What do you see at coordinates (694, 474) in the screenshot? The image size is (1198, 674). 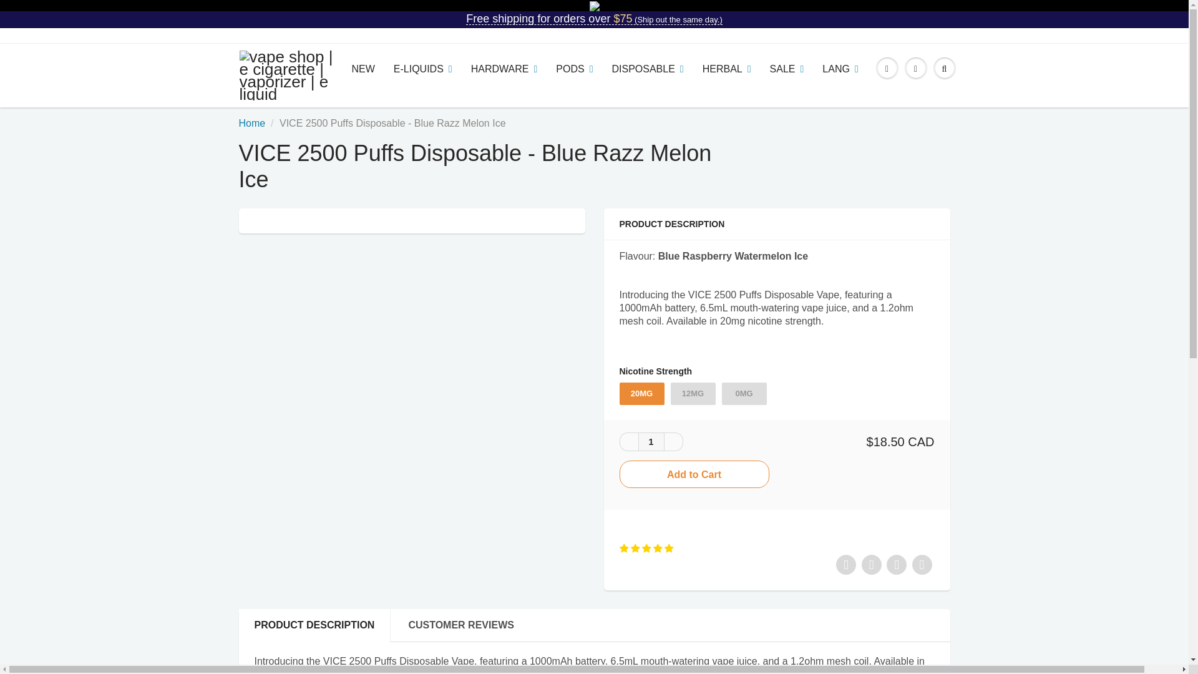 I see `Add to Cart` at bounding box center [694, 474].